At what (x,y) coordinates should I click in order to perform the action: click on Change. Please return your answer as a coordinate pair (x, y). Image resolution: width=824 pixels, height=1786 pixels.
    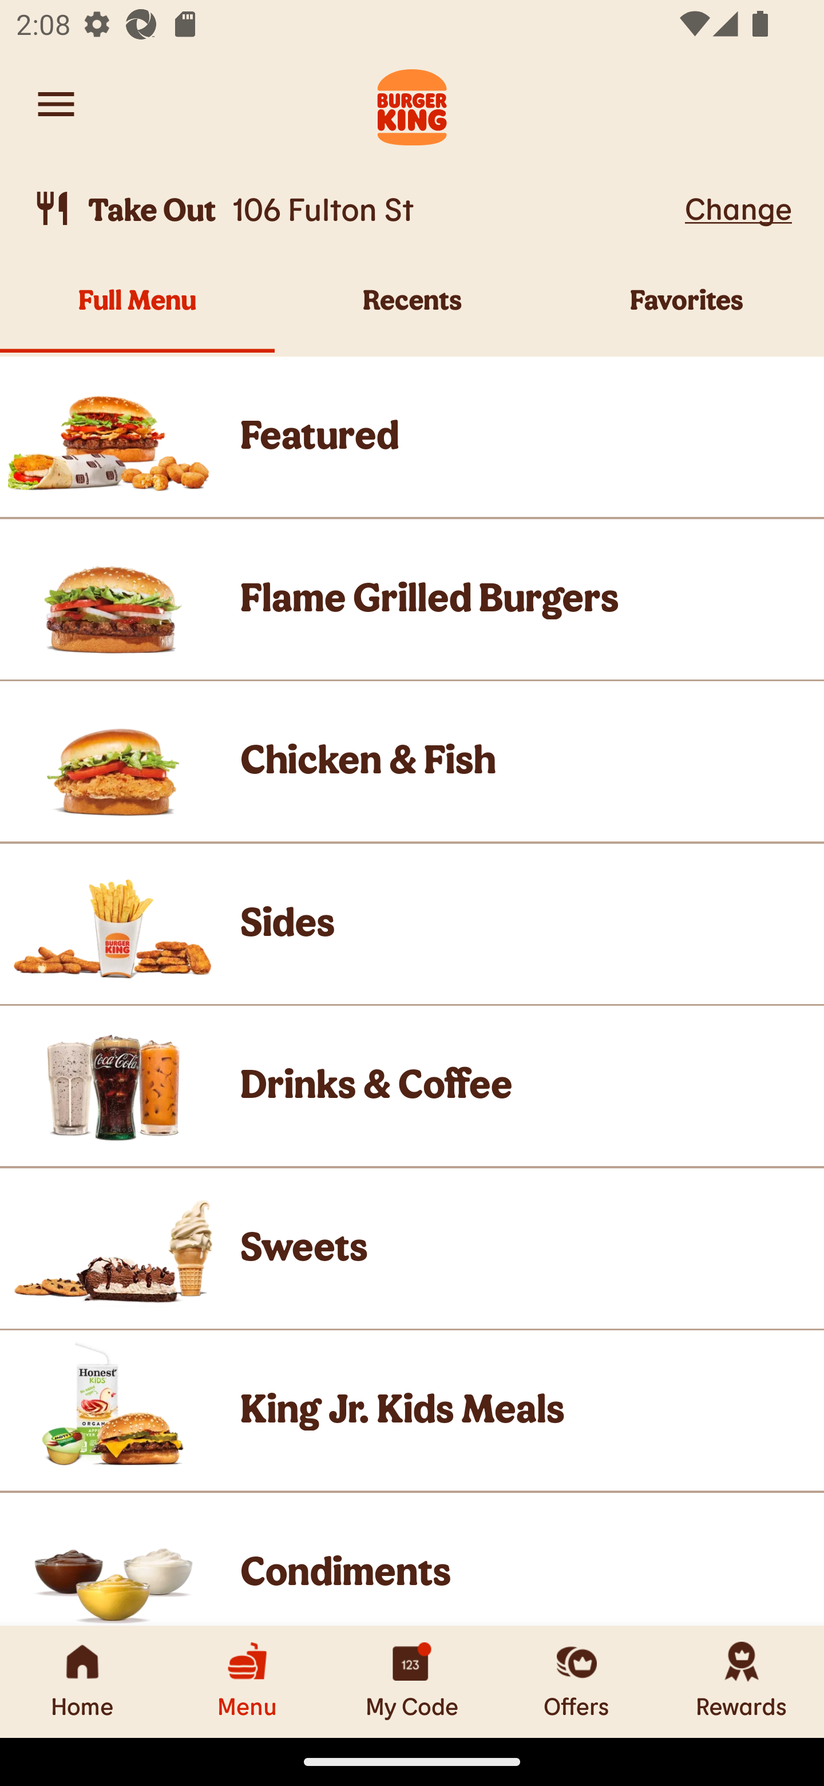
    Looking at the image, I should click on (738, 208).